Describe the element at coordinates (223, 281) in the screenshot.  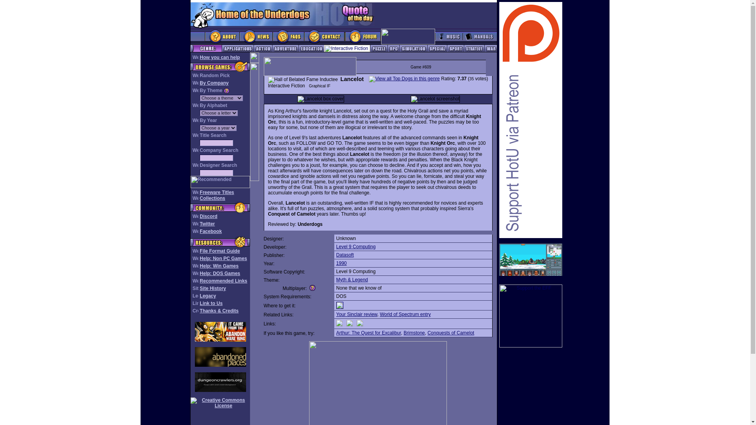
I see `Recommended Links` at that location.